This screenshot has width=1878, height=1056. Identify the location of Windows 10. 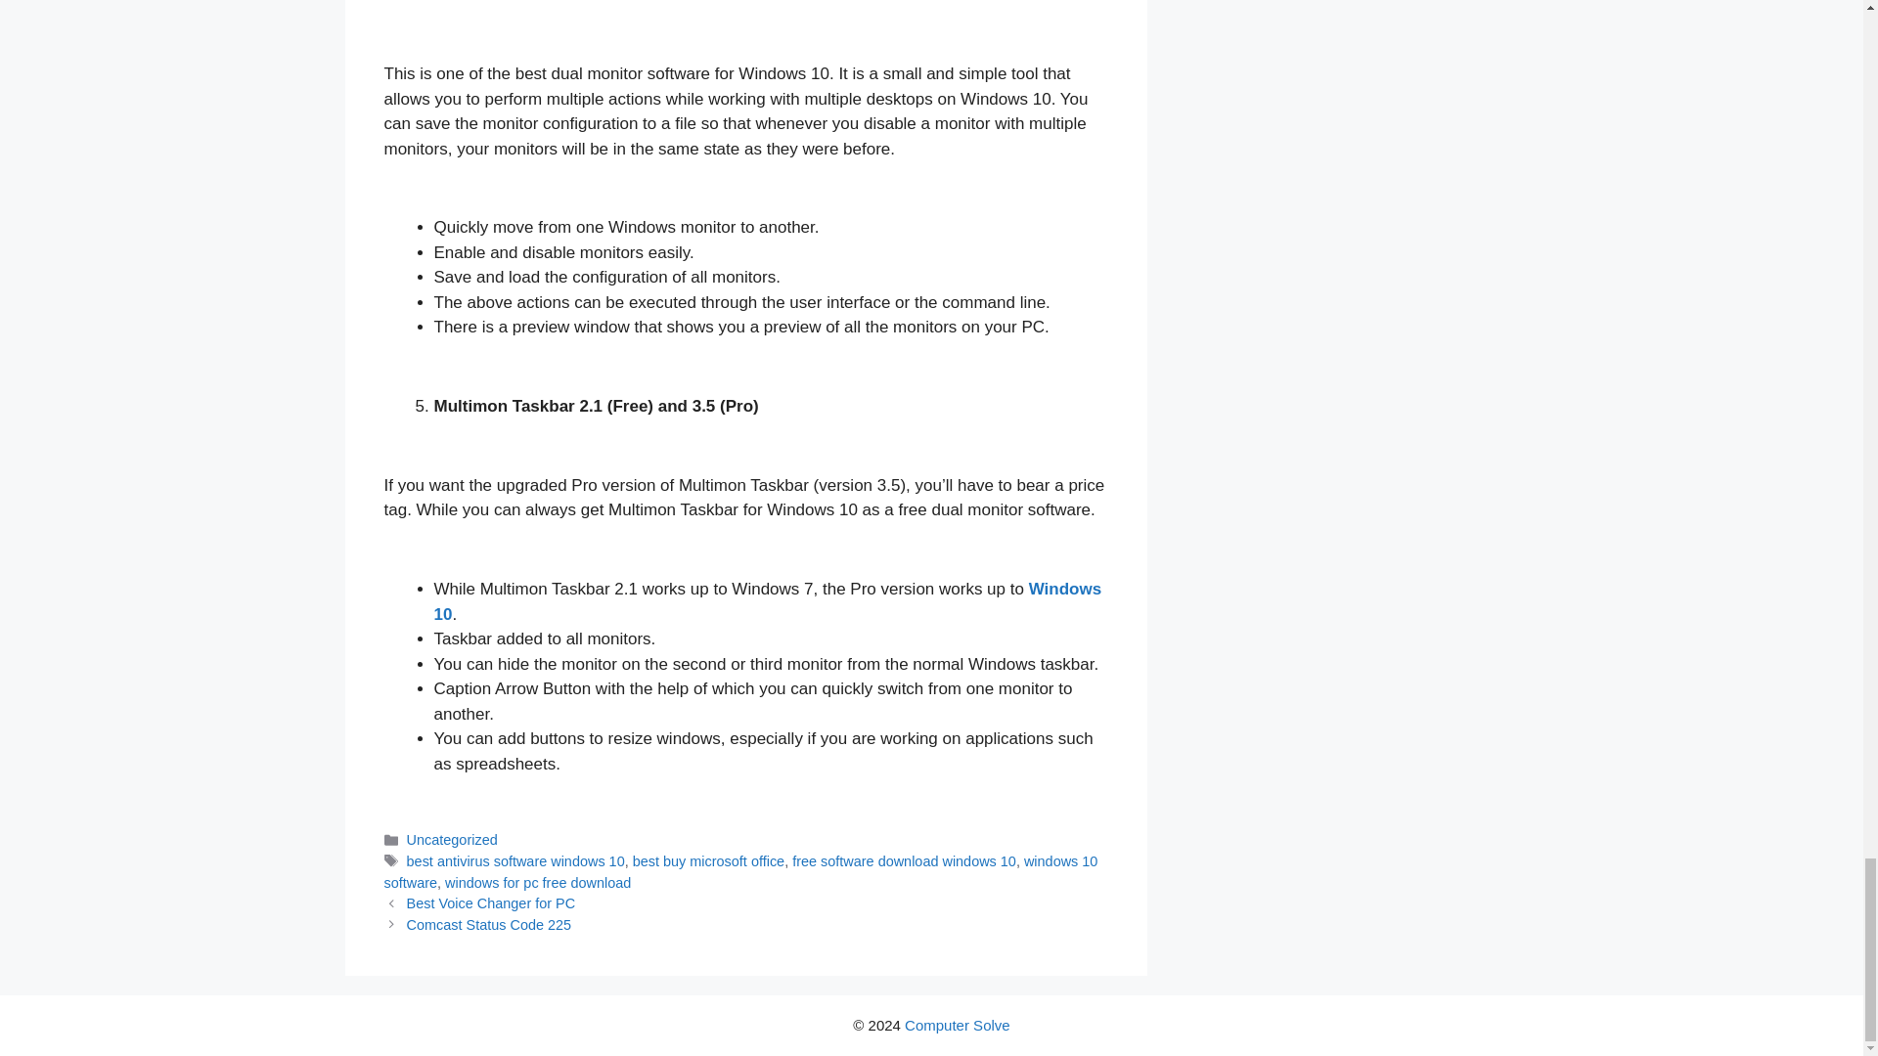
(768, 601).